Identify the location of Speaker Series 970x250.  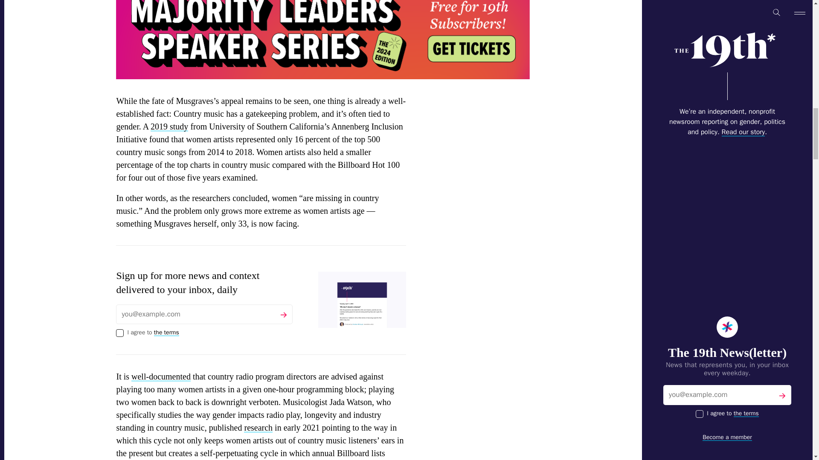
(323, 39).